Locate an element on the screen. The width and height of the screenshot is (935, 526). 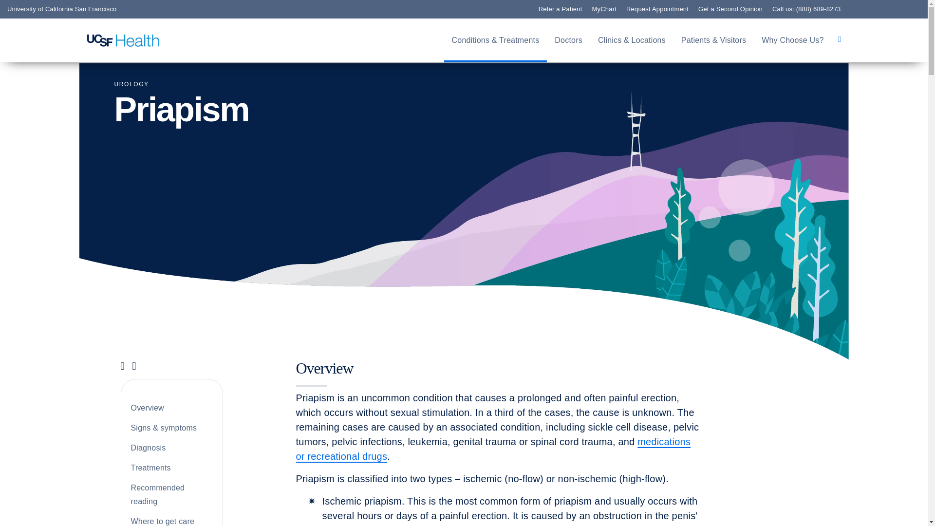
UCSF Home is located at coordinates (123, 40).